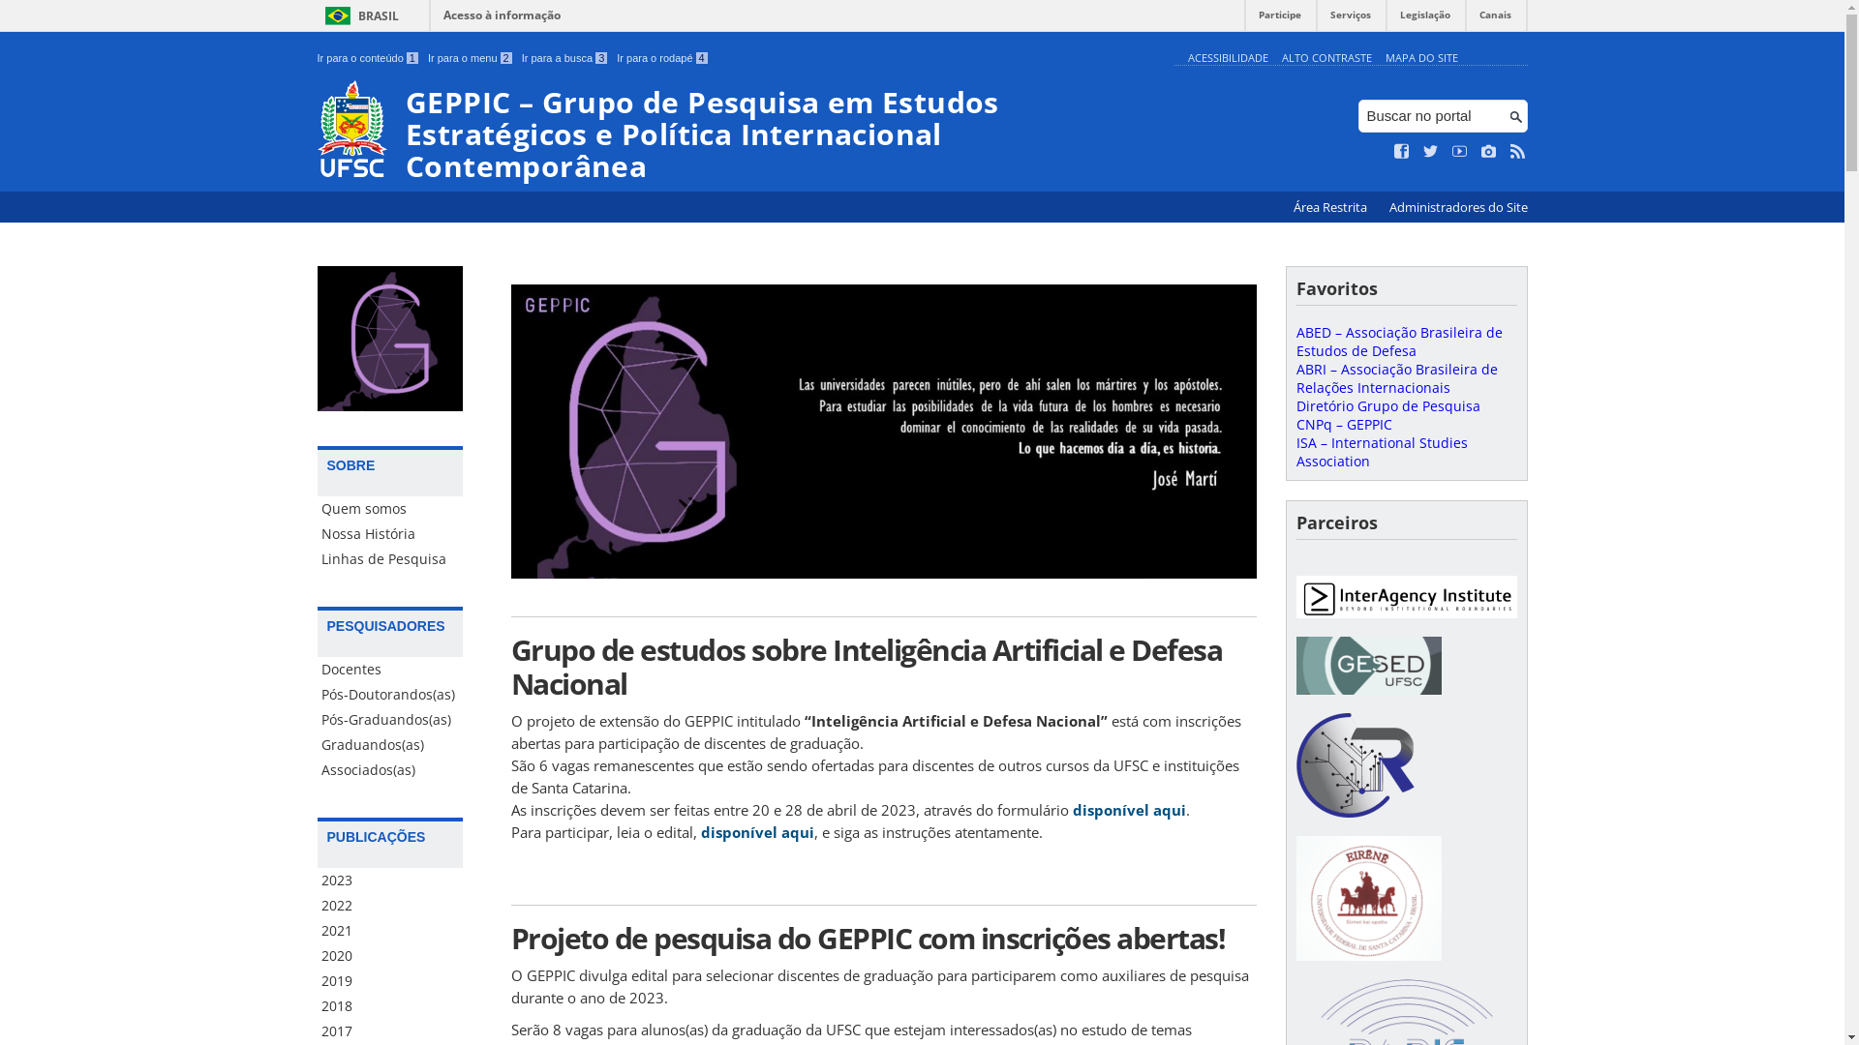 The image size is (1859, 1045). I want to click on ACESSIBILIDADE, so click(1228, 58).